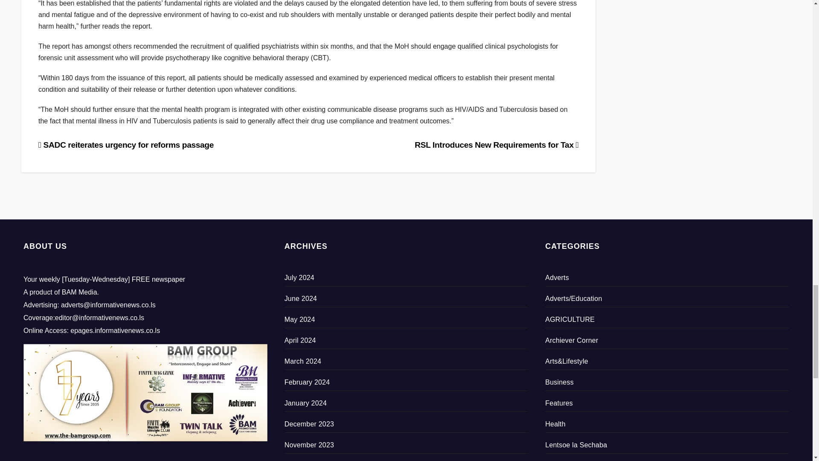 This screenshot has width=819, height=461. What do you see at coordinates (301, 299) in the screenshot?
I see `June 2024` at bounding box center [301, 299].